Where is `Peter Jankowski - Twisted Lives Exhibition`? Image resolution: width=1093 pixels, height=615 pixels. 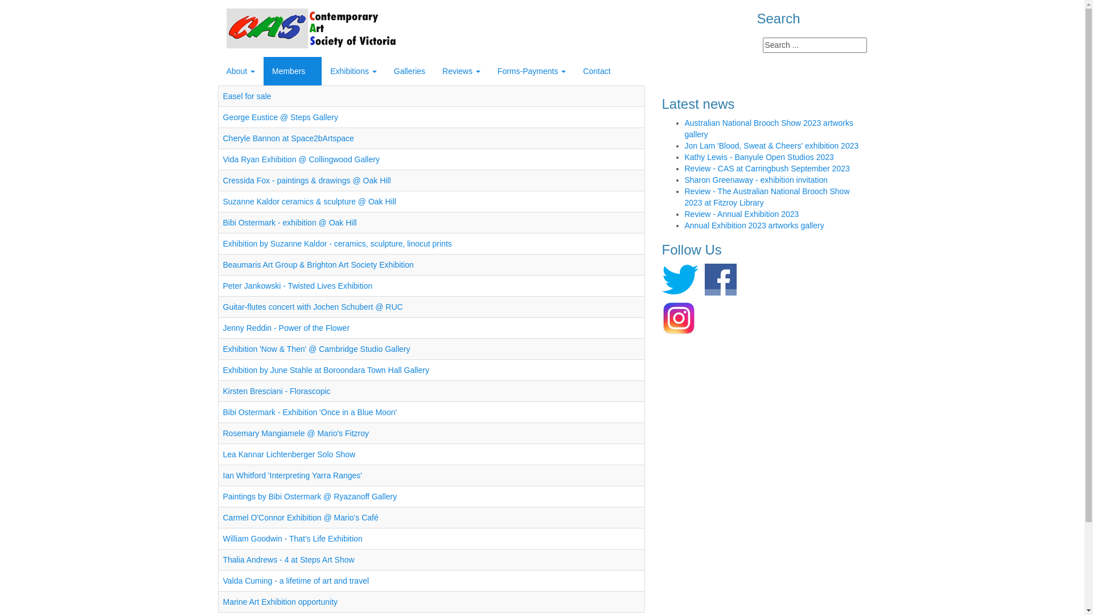
Peter Jankowski - Twisted Lives Exhibition is located at coordinates (298, 286).